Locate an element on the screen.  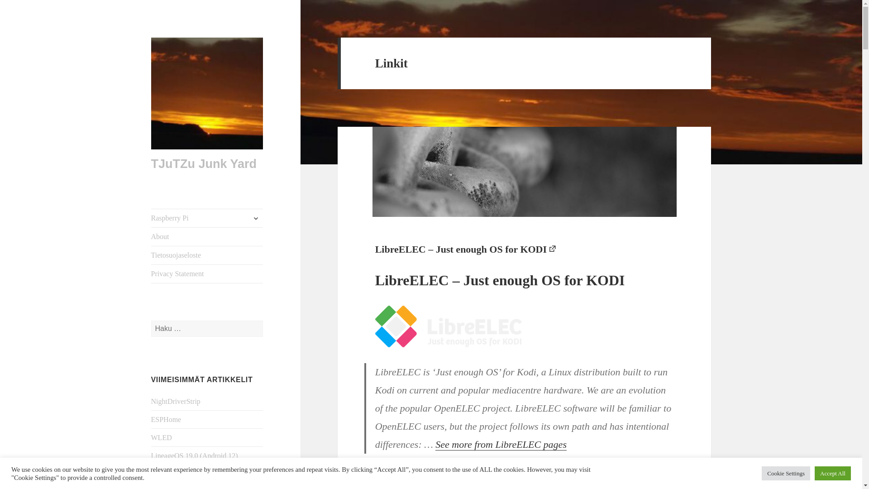
Tietosuojaseloste is located at coordinates (207, 255).